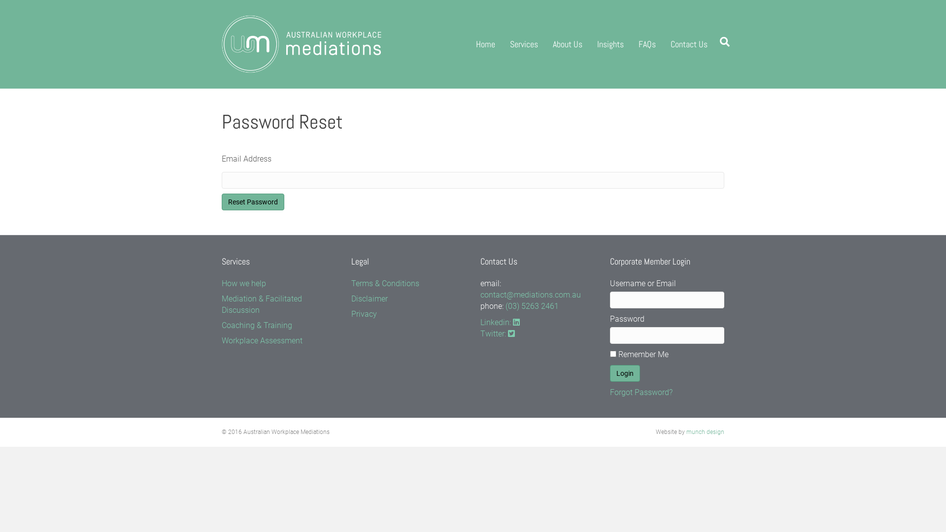  Describe the element at coordinates (689, 44) in the screenshot. I see `Contact Us` at that location.